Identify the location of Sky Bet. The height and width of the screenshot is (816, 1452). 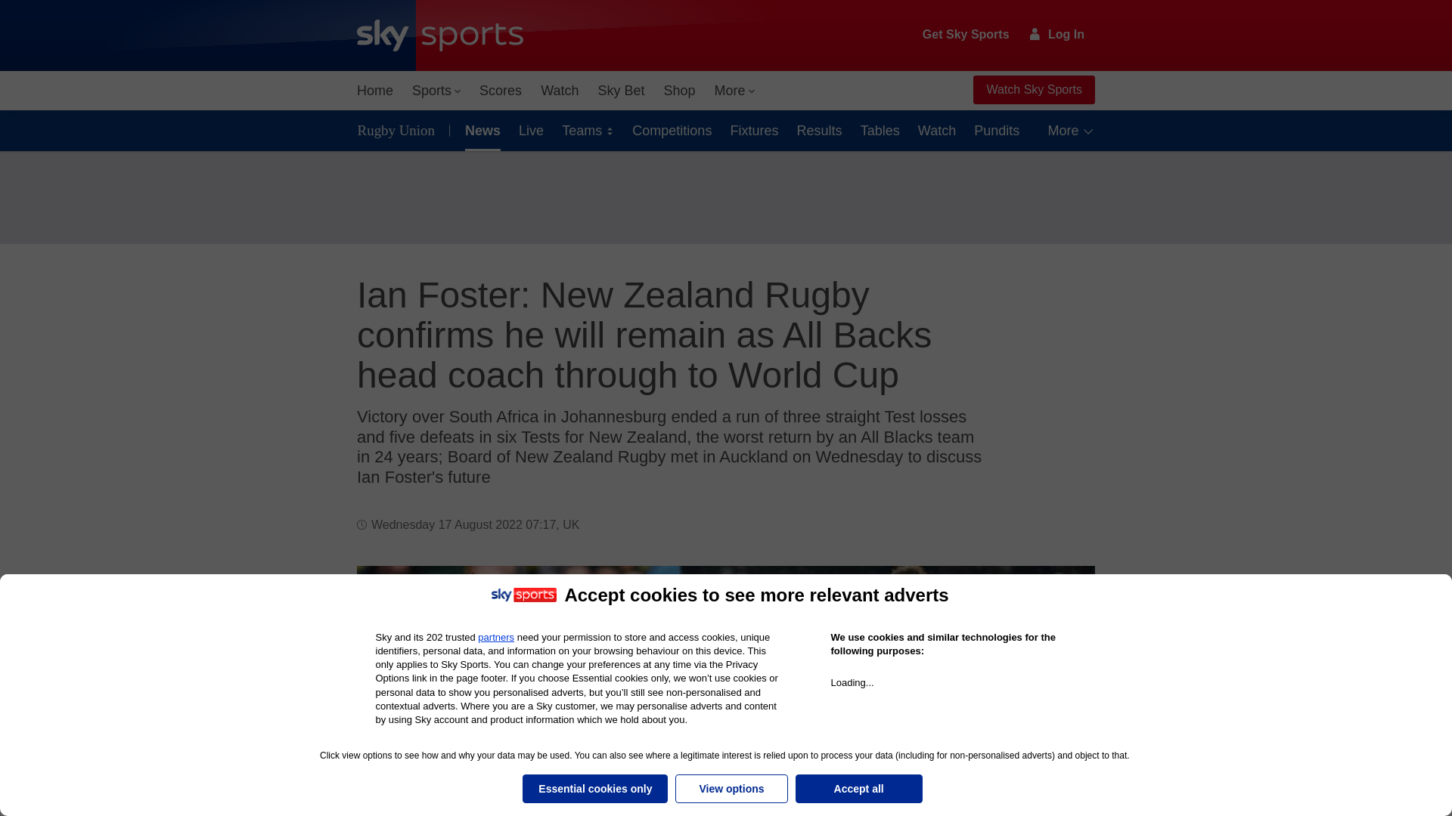
(620, 91).